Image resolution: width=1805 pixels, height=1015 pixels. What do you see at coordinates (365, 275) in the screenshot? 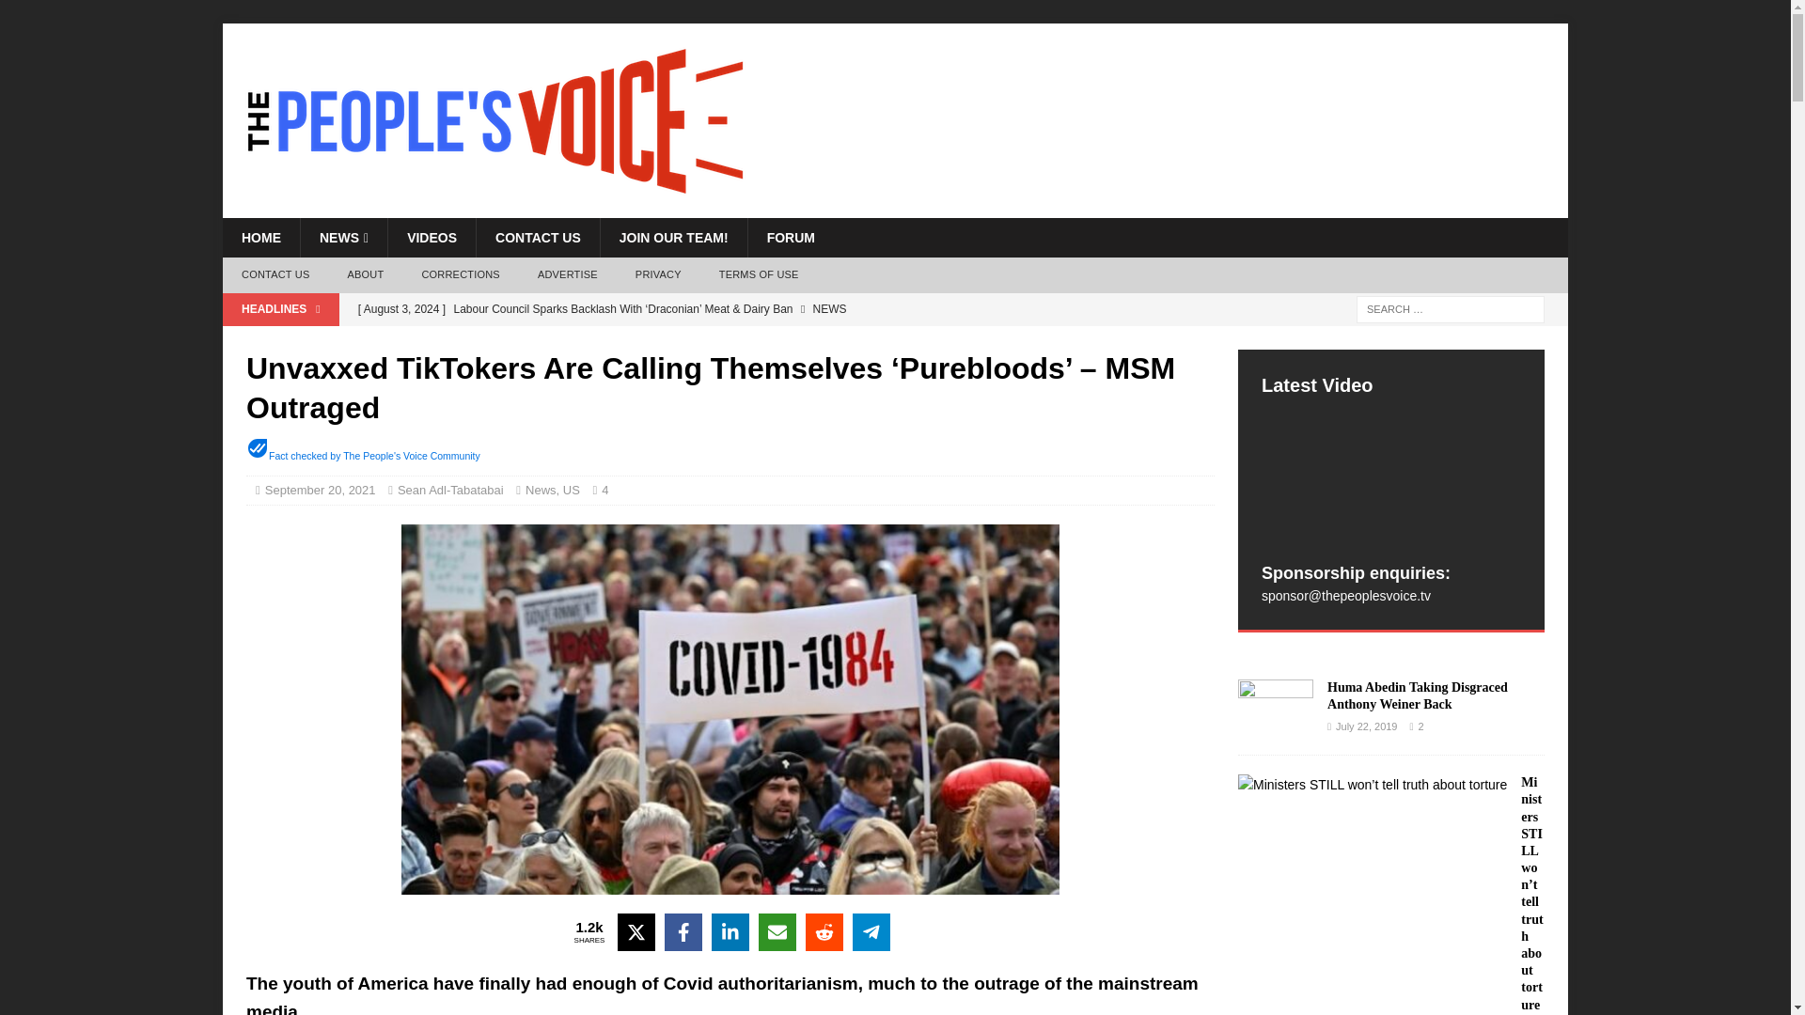
I see `ABOUT` at bounding box center [365, 275].